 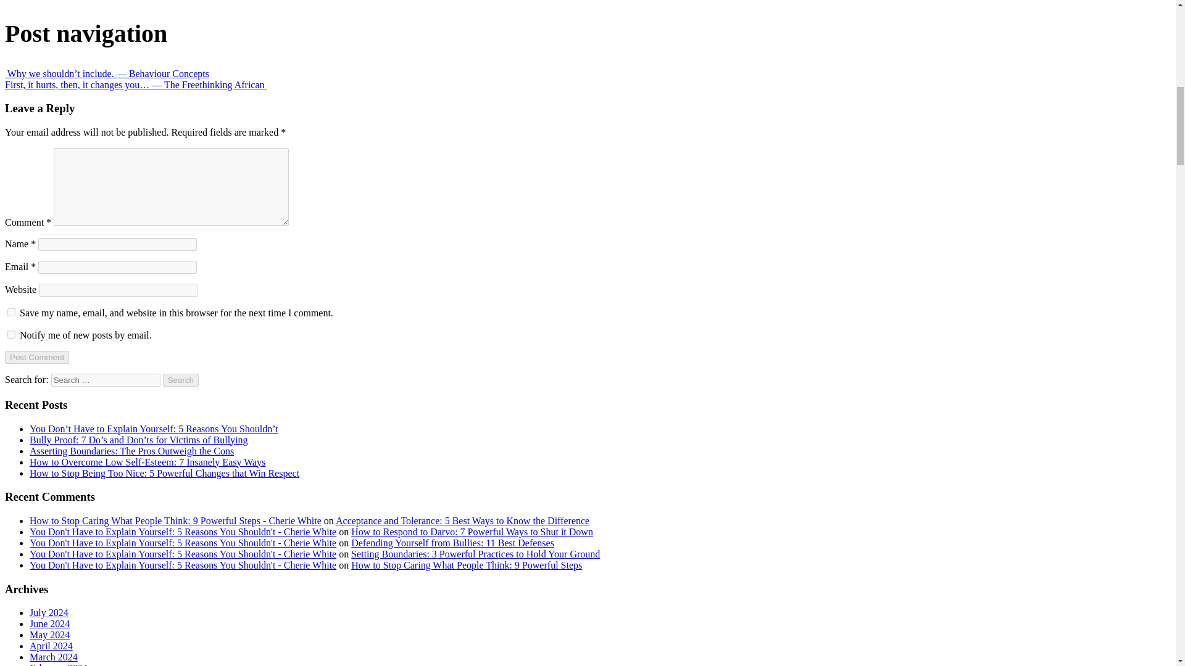 What do you see at coordinates (181, 380) in the screenshot?
I see `Search` at bounding box center [181, 380].